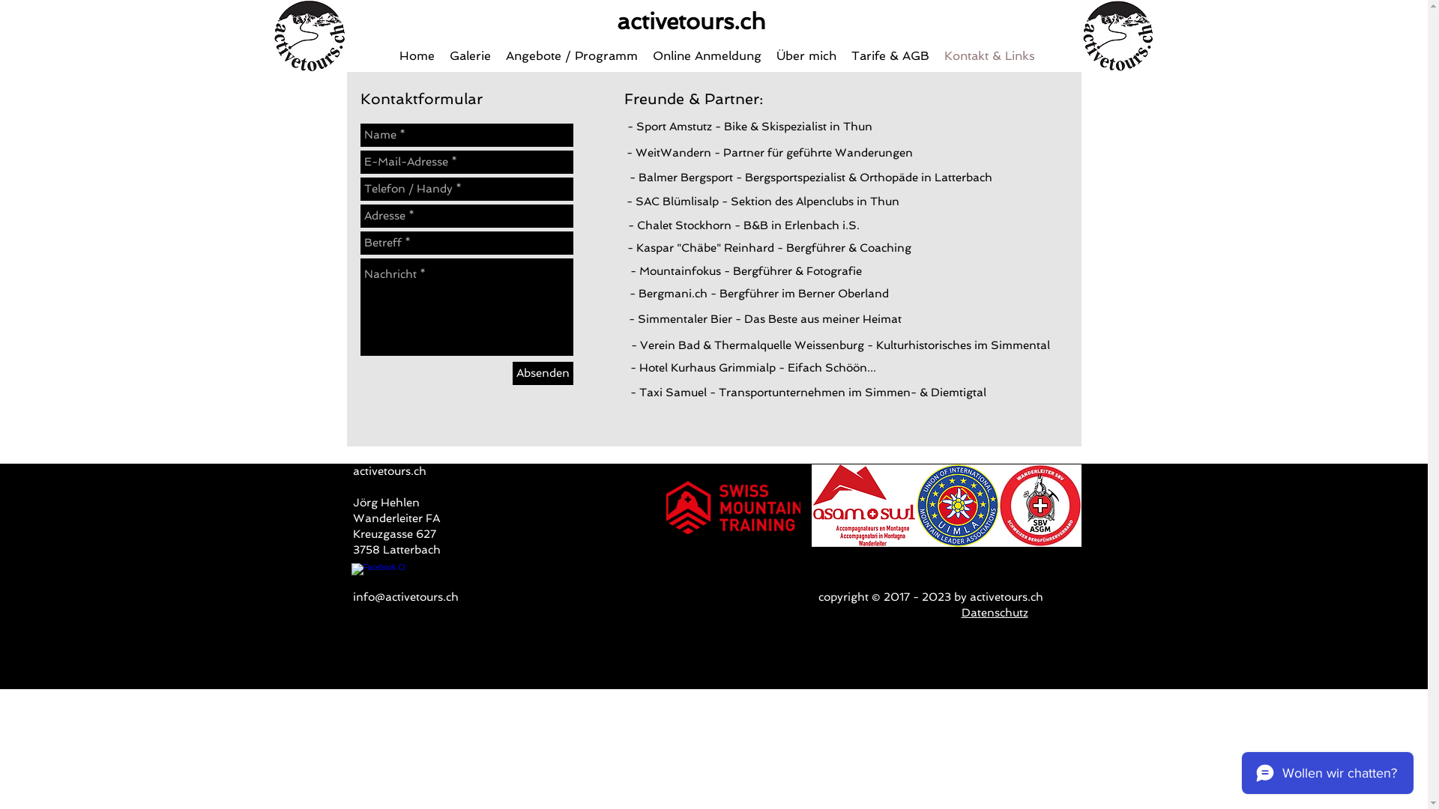 Image resolution: width=1439 pixels, height=809 pixels. Describe the element at coordinates (417, 56) in the screenshot. I see `Home` at that location.